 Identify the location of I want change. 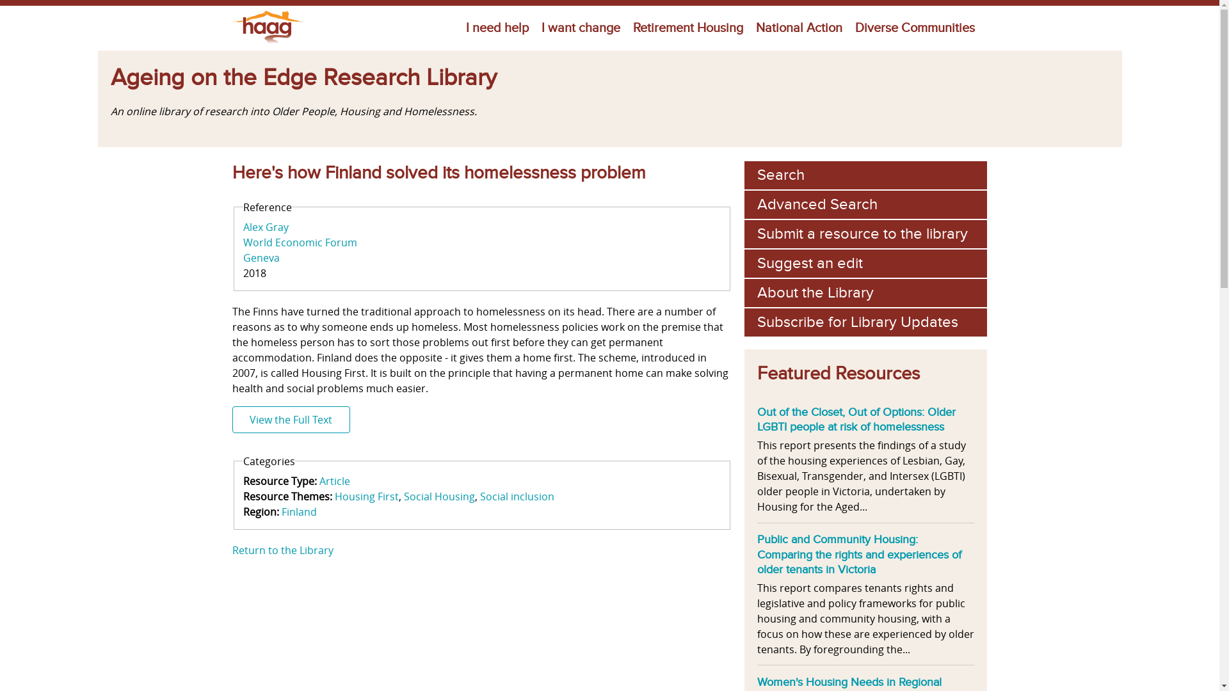
(581, 28).